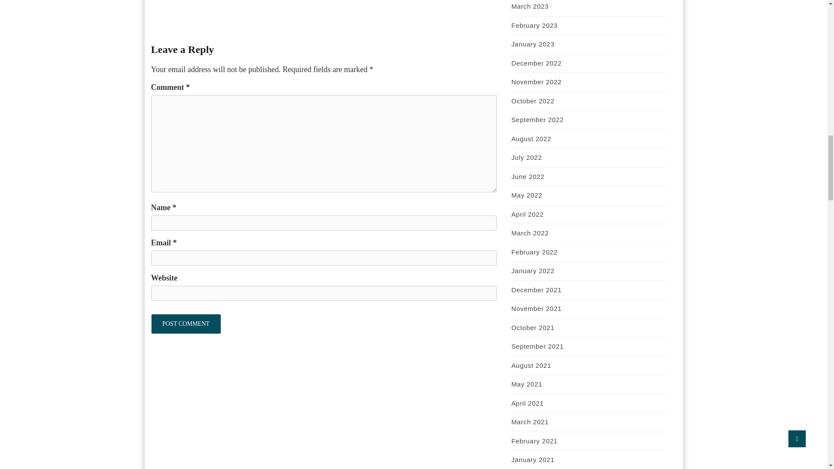  What do you see at coordinates (186, 324) in the screenshot?
I see `Post Comment` at bounding box center [186, 324].